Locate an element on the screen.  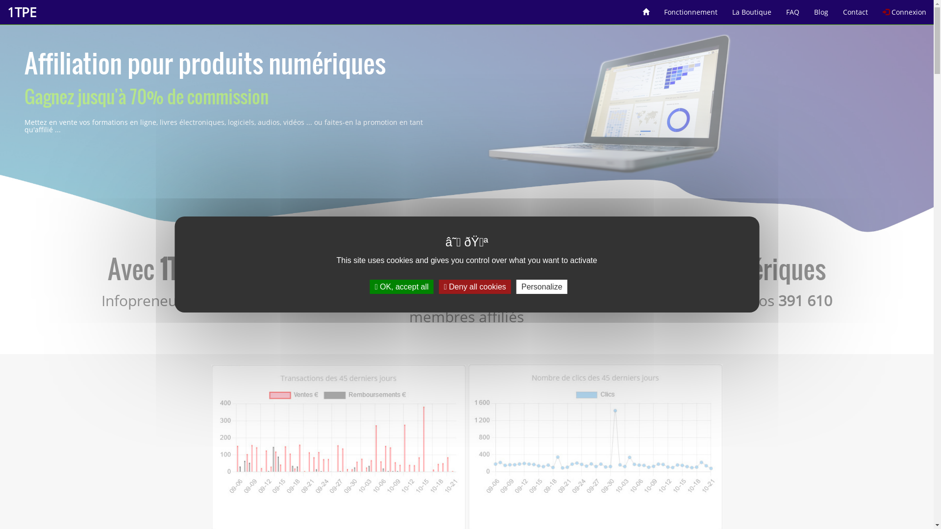
Connexion is located at coordinates (905, 9).